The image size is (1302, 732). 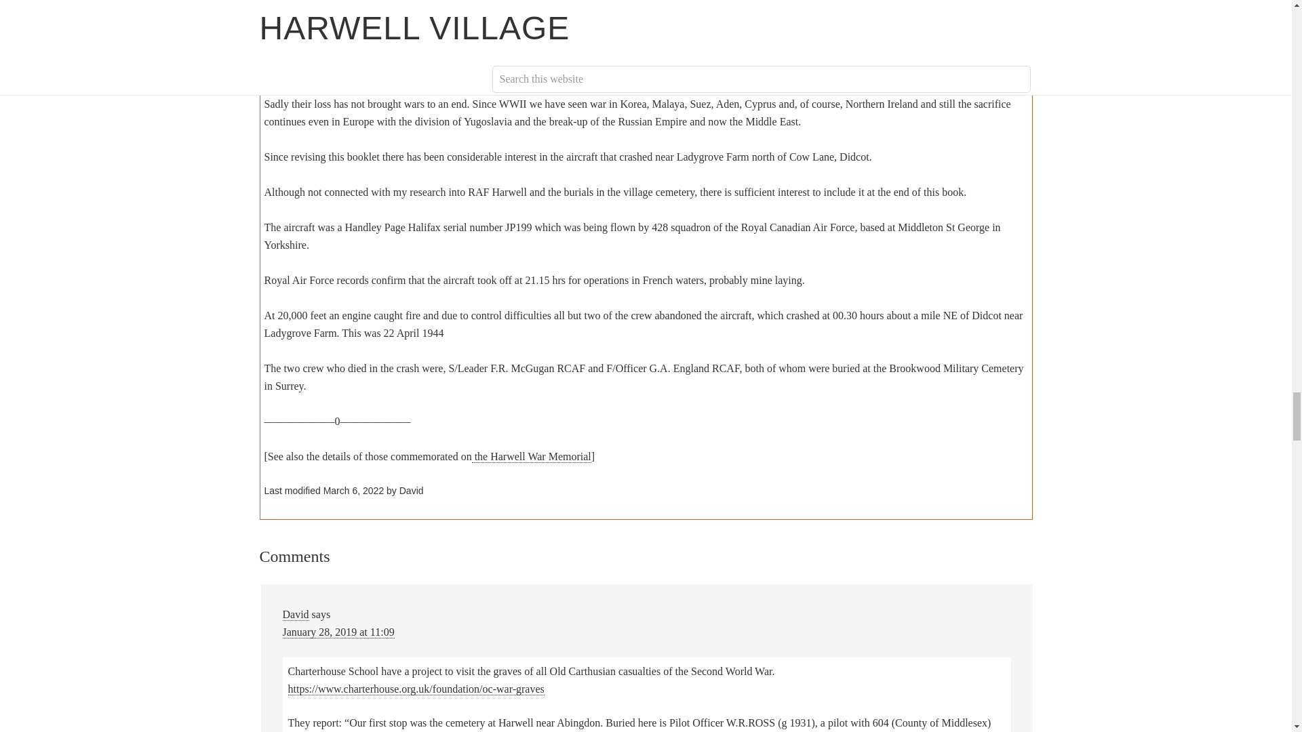 I want to click on January 28, 2019 at 11:09, so click(x=338, y=632).